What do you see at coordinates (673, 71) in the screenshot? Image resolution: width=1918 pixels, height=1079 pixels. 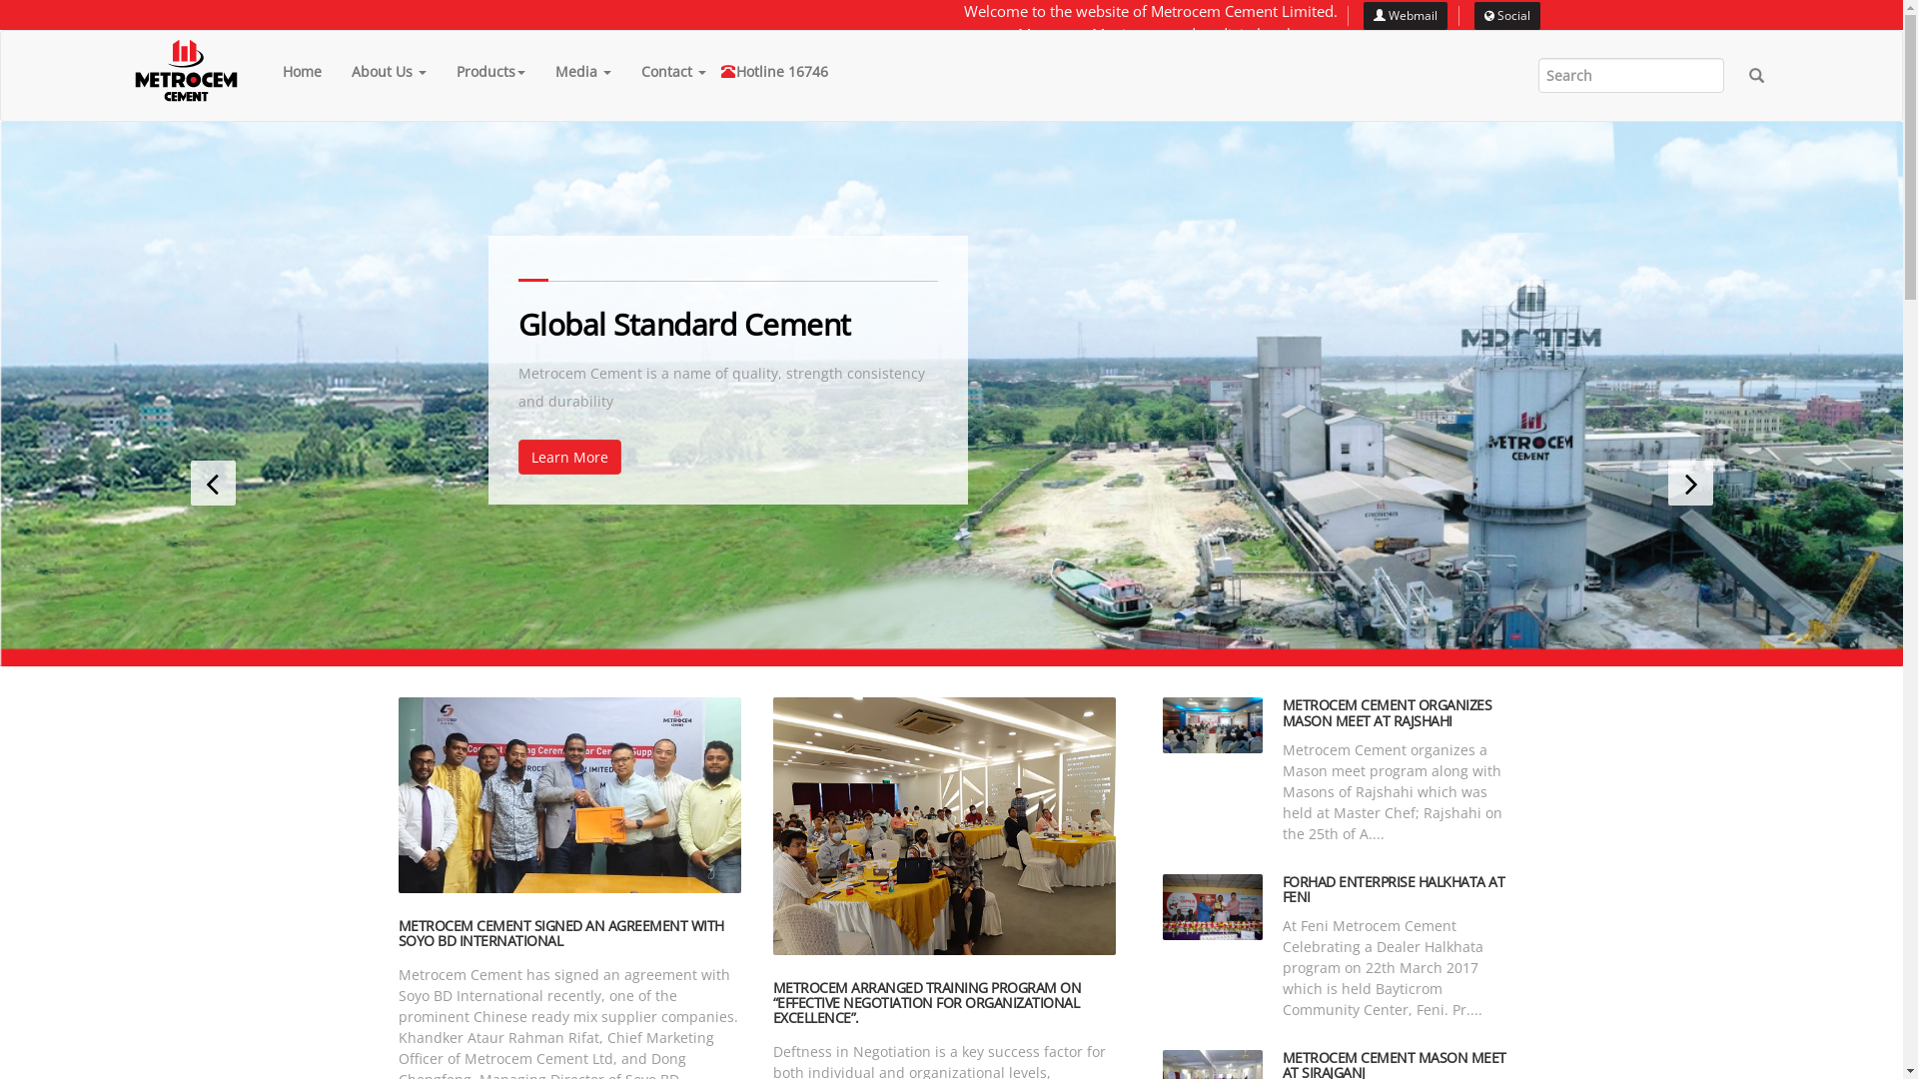 I see `Contact` at bounding box center [673, 71].